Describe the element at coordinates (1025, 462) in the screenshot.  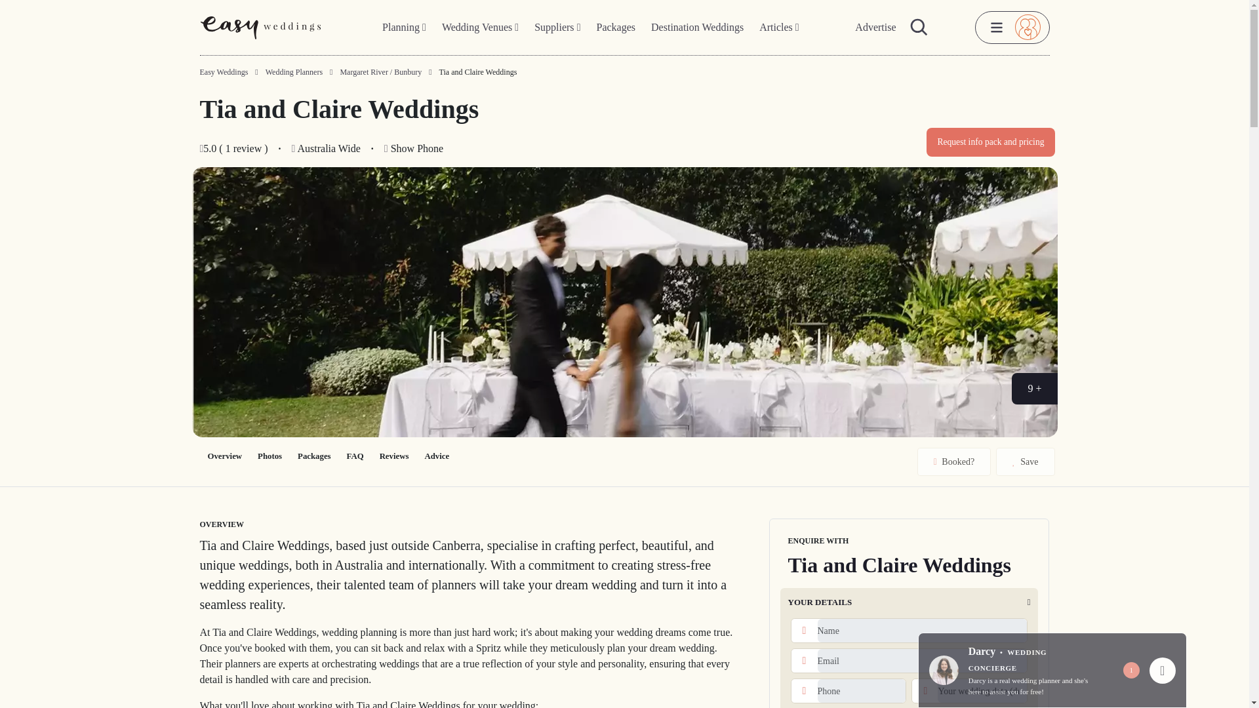
I see `Save` at that location.